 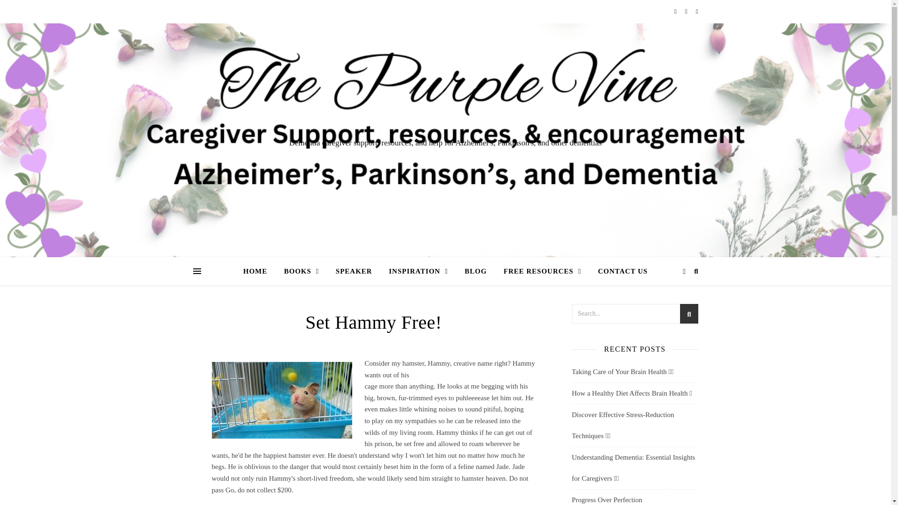 What do you see at coordinates (301, 271) in the screenshot?
I see `BOOKS` at bounding box center [301, 271].